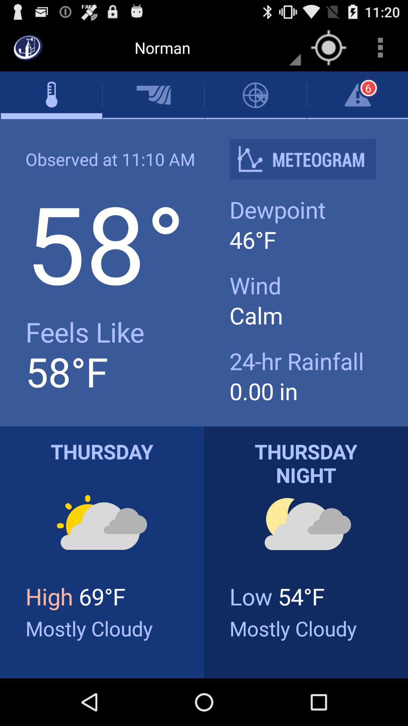 This screenshot has height=726, width=408. I want to click on turn off the item to the right of the norman app, so click(329, 48).